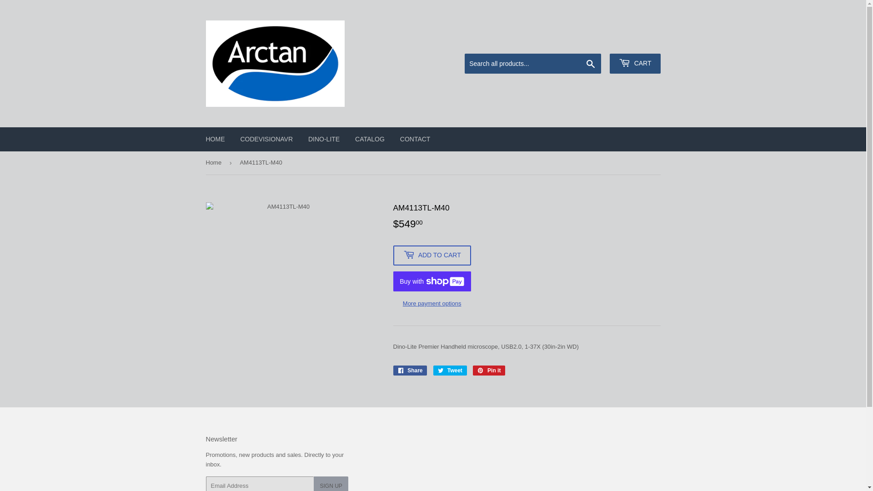 This screenshot has height=491, width=873. Describe the element at coordinates (450, 371) in the screenshot. I see `Tweet
Tweet on Twitter` at that location.